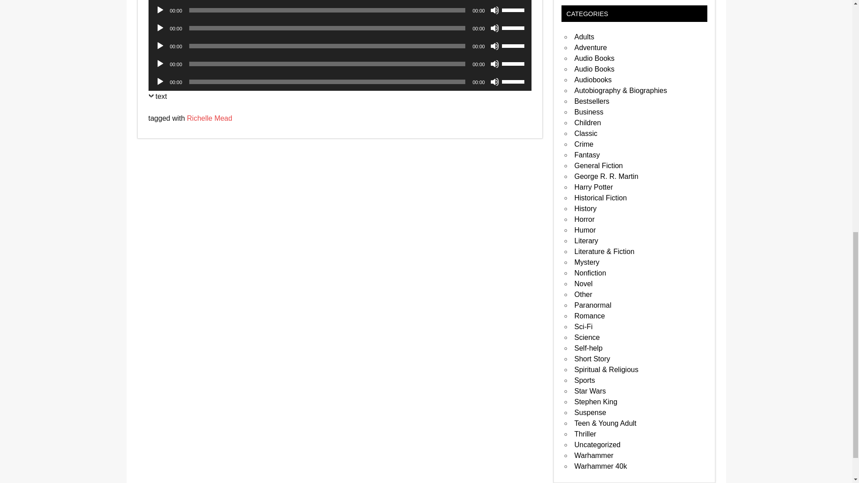 Image resolution: width=859 pixels, height=483 pixels. I want to click on Mute, so click(495, 28).